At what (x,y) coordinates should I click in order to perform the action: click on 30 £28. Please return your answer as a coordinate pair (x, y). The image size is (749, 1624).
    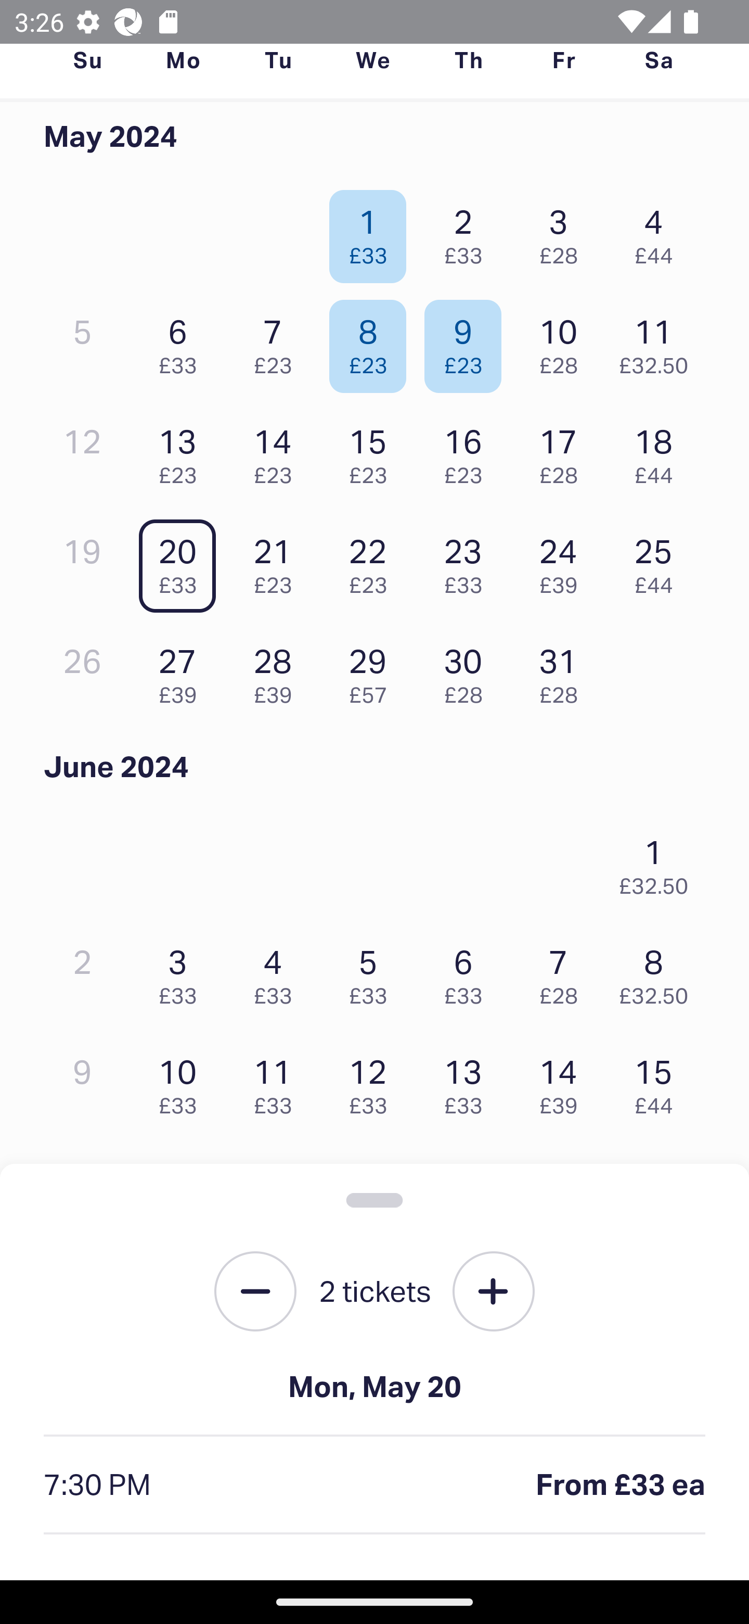
    Looking at the image, I should click on (468, 671).